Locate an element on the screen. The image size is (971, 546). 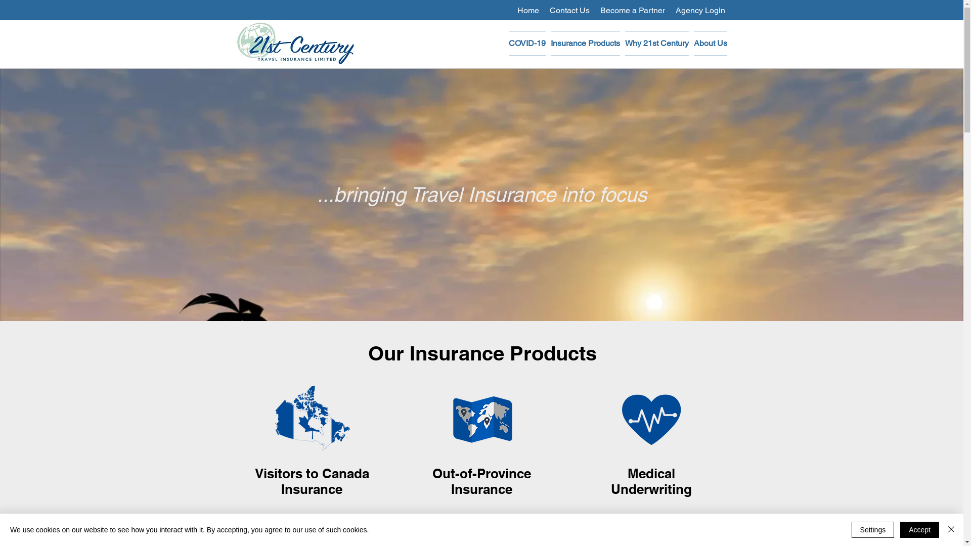
Home is located at coordinates (528, 10).